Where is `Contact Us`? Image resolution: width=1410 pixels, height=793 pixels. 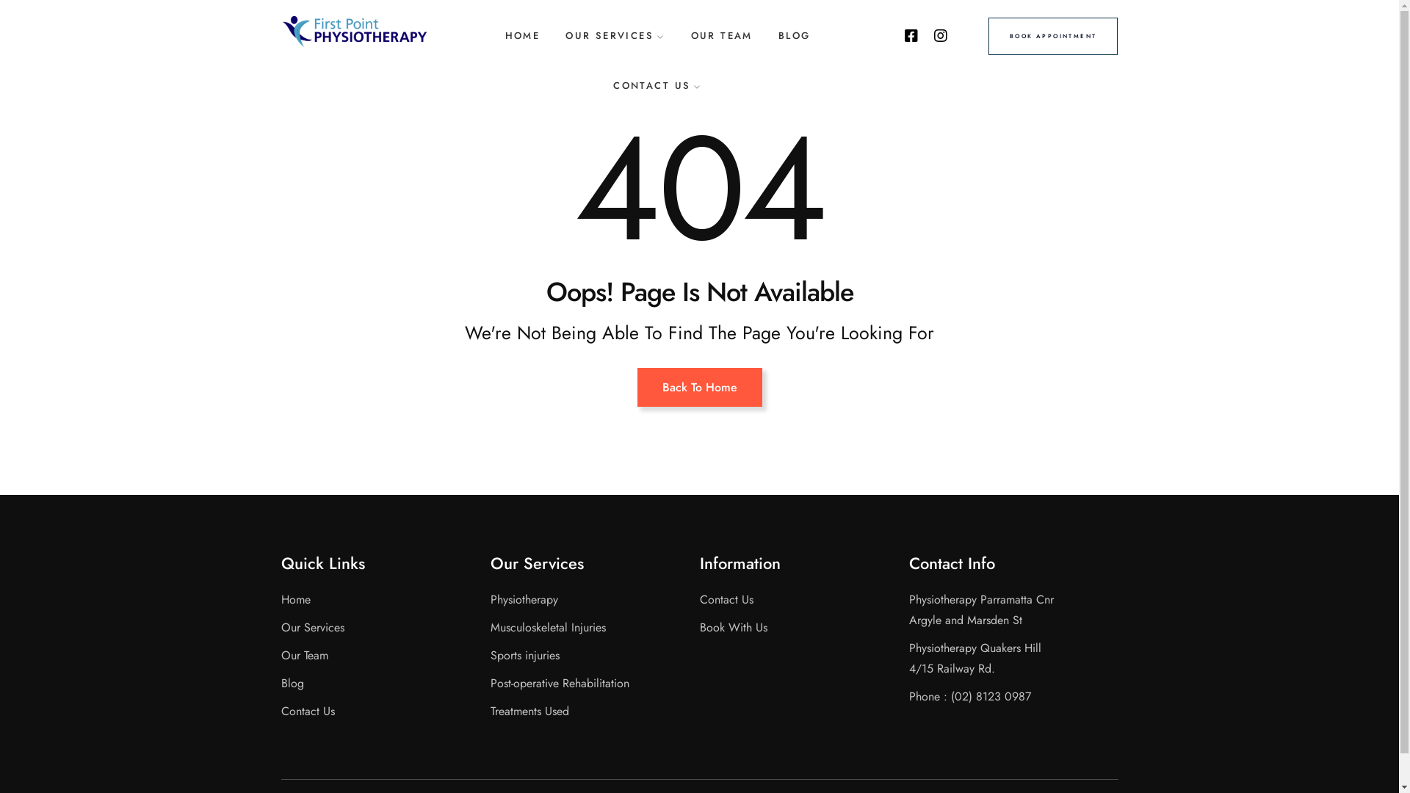 Contact Us is located at coordinates (726, 599).